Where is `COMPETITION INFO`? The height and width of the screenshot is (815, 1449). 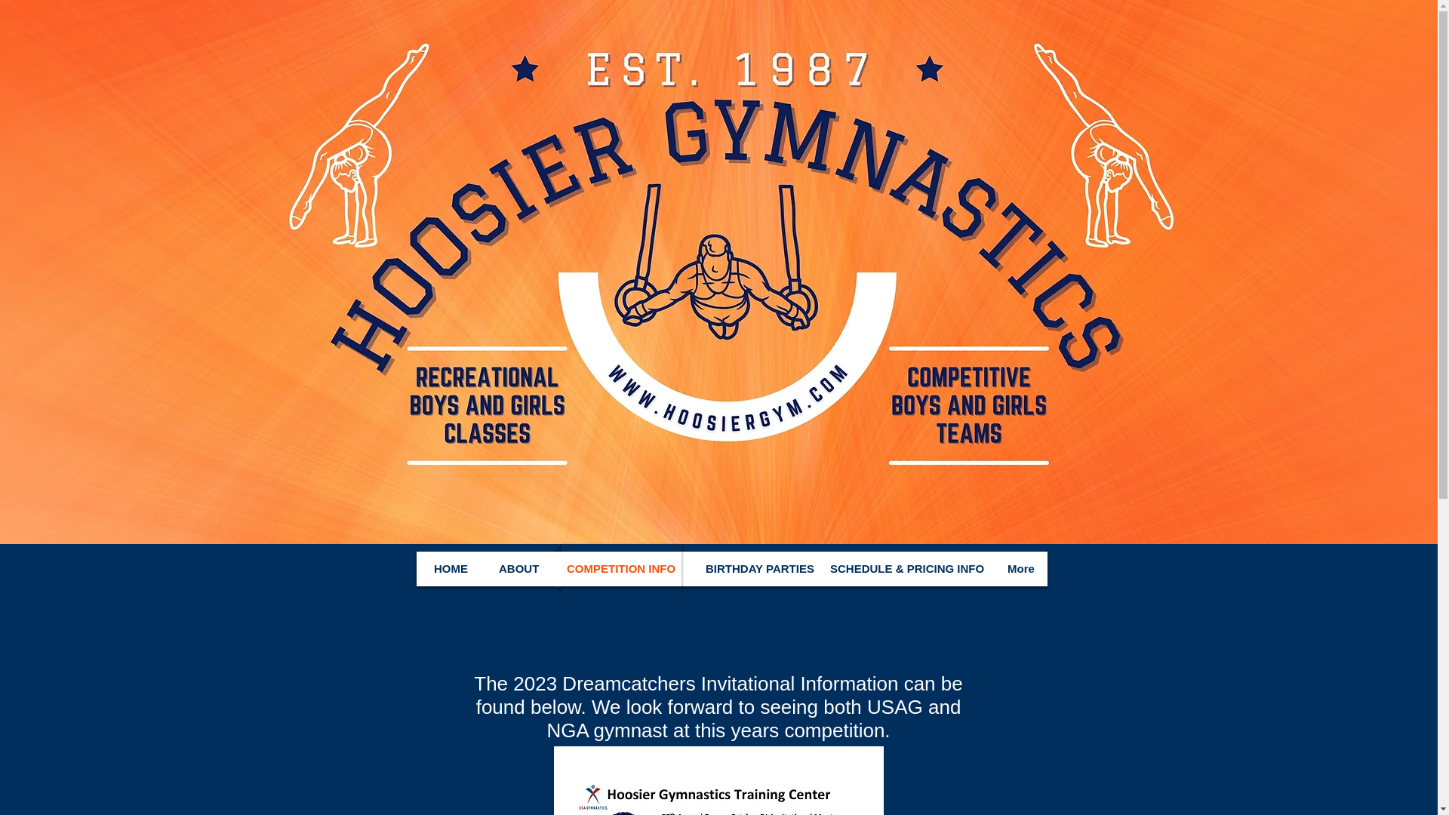
COMPETITION INFO is located at coordinates (621, 569).